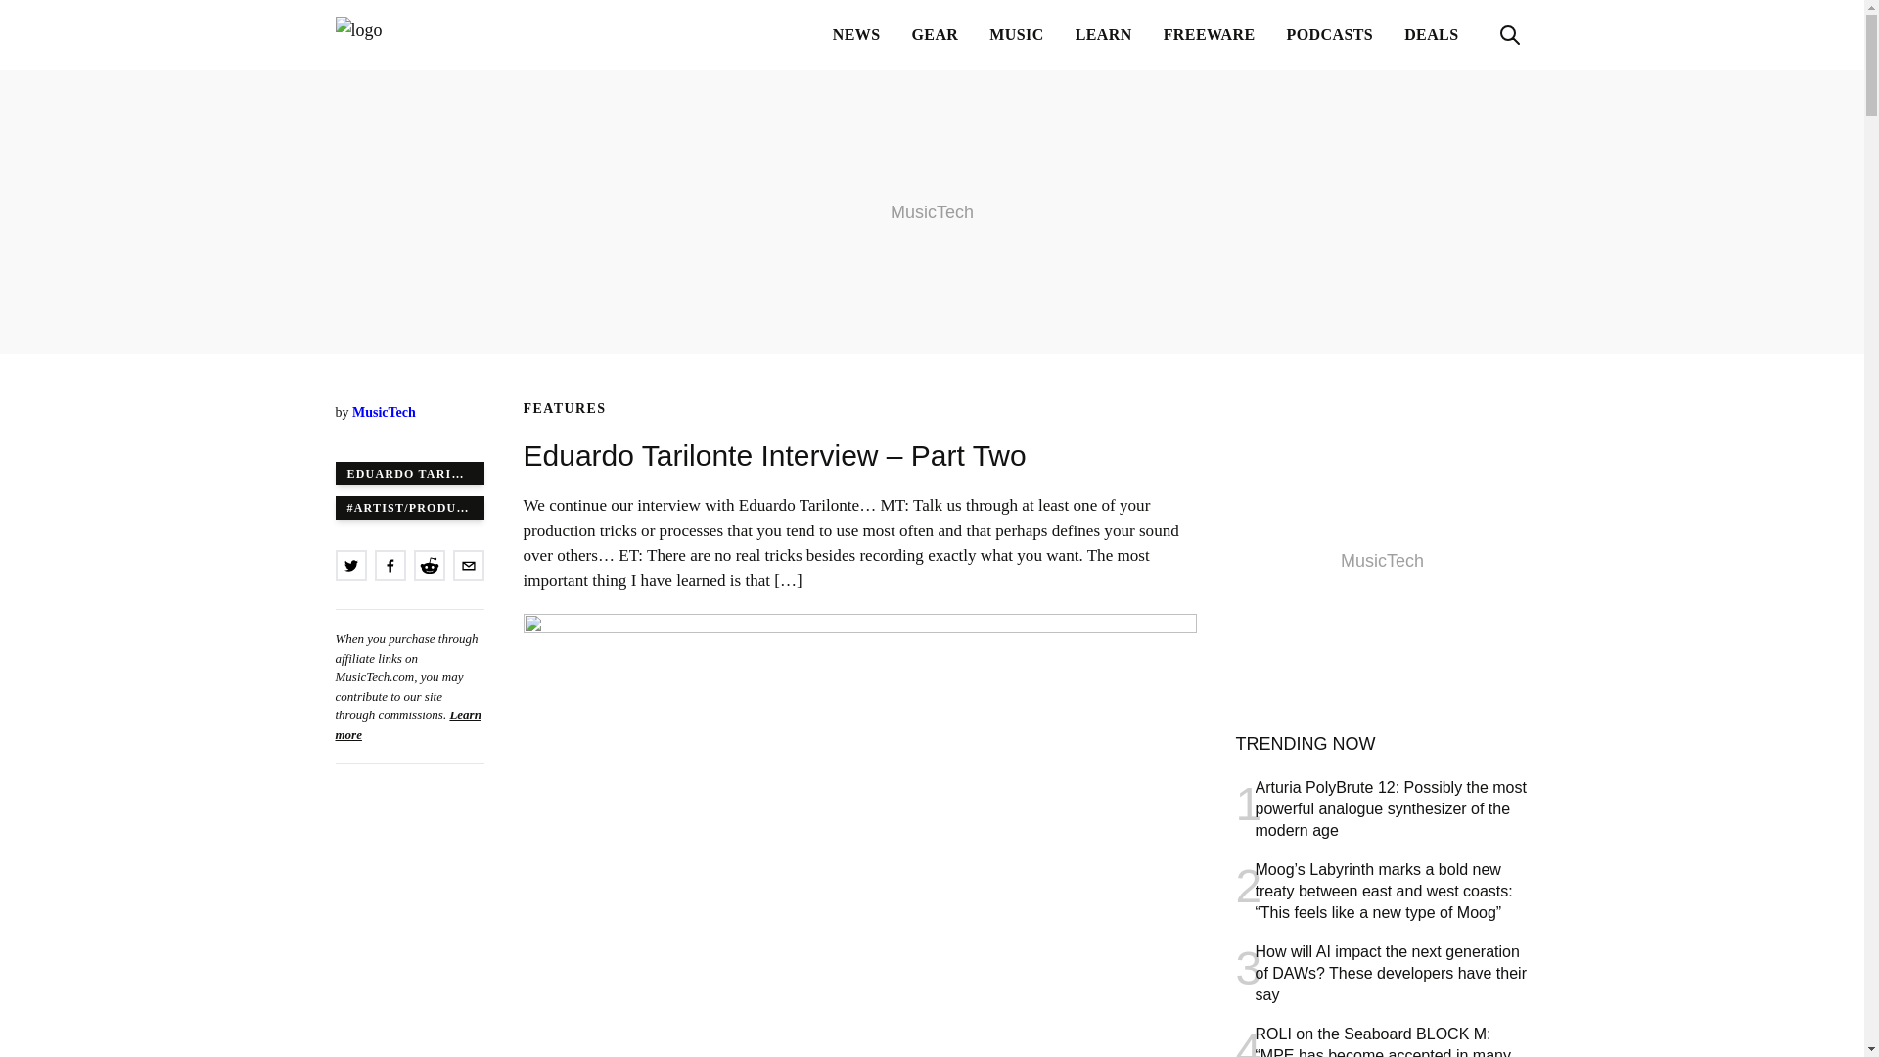 This screenshot has width=1879, height=1057. I want to click on MusicTech, so click(384, 411).